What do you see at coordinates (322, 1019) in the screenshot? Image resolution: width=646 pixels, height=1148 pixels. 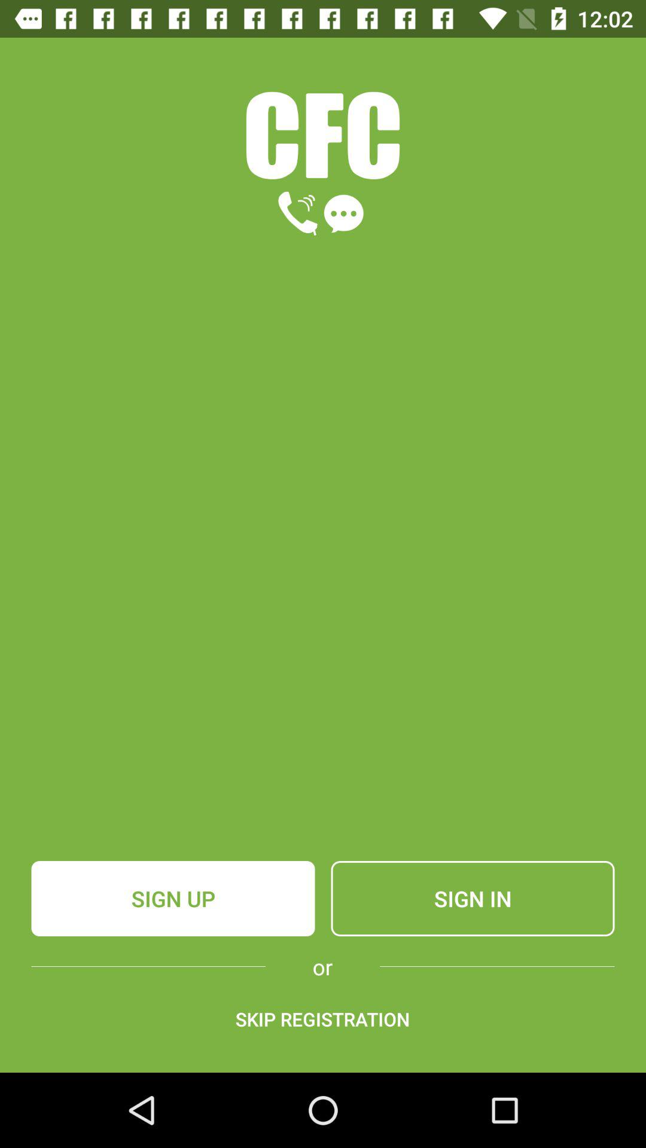 I see `select the icon below the or item` at bounding box center [322, 1019].